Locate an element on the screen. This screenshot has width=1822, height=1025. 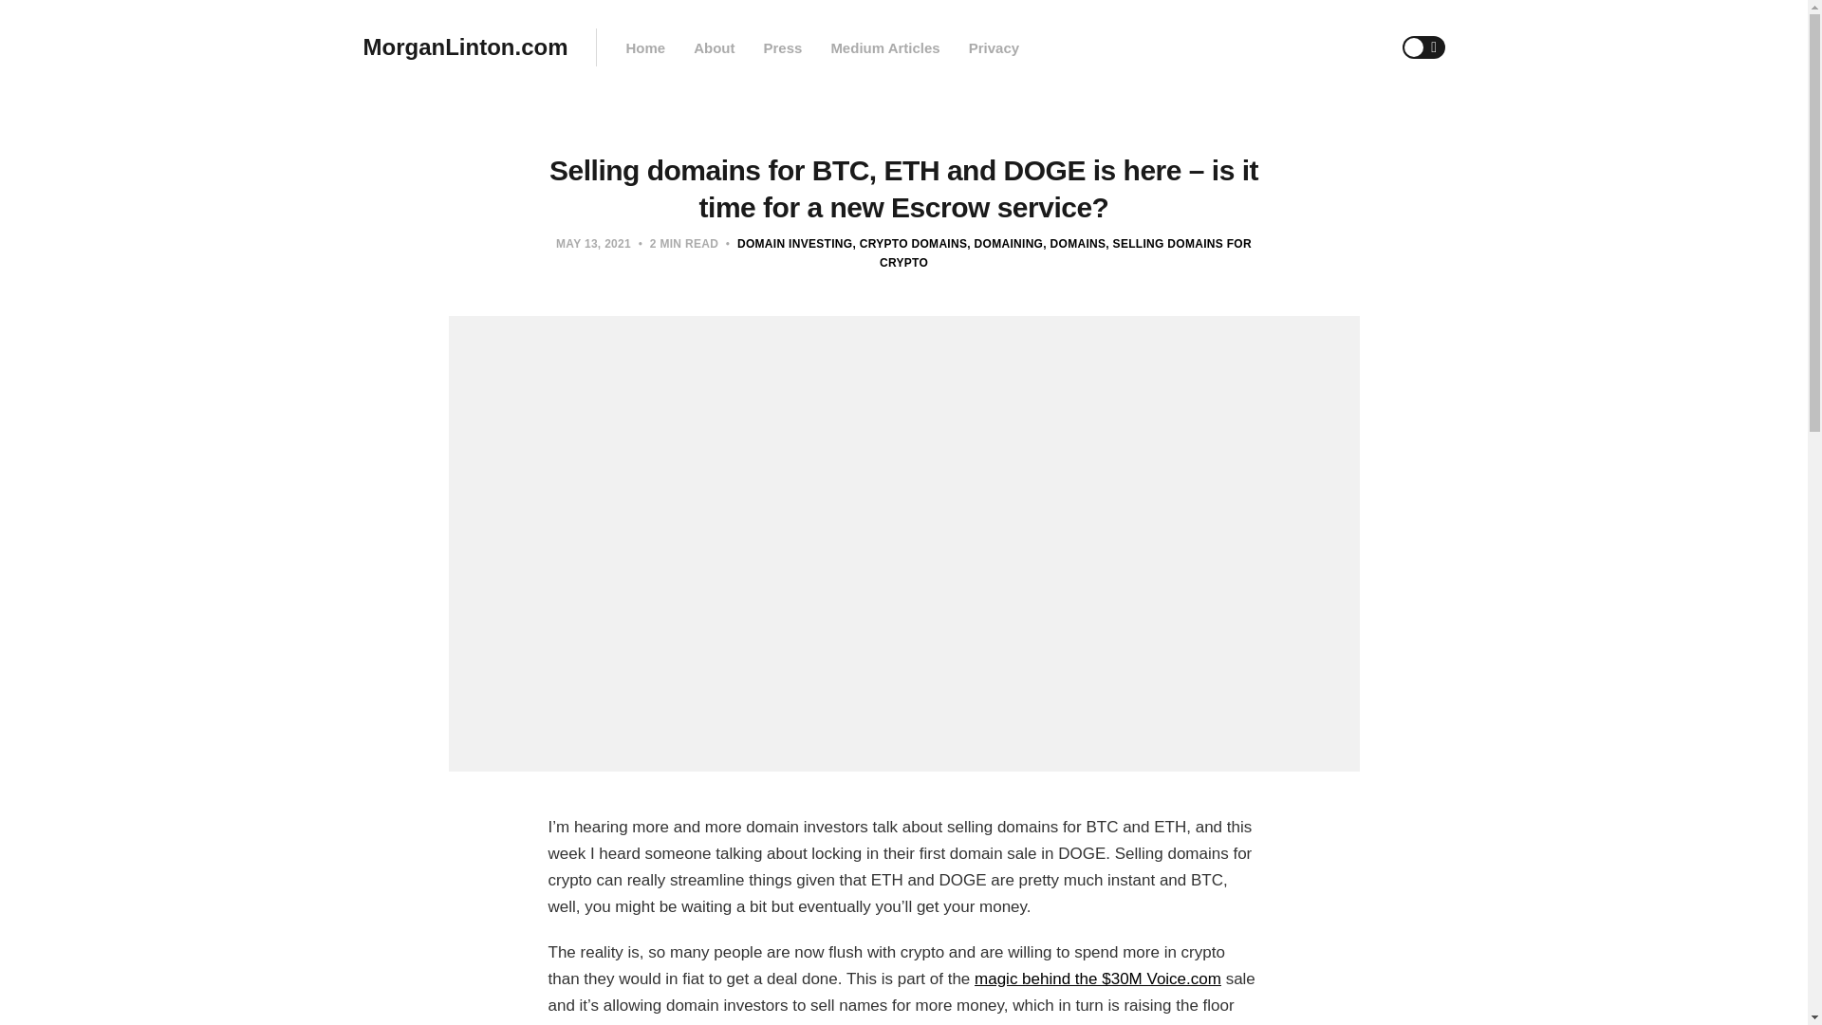
MorganLinton.com is located at coordinates (465, 47).